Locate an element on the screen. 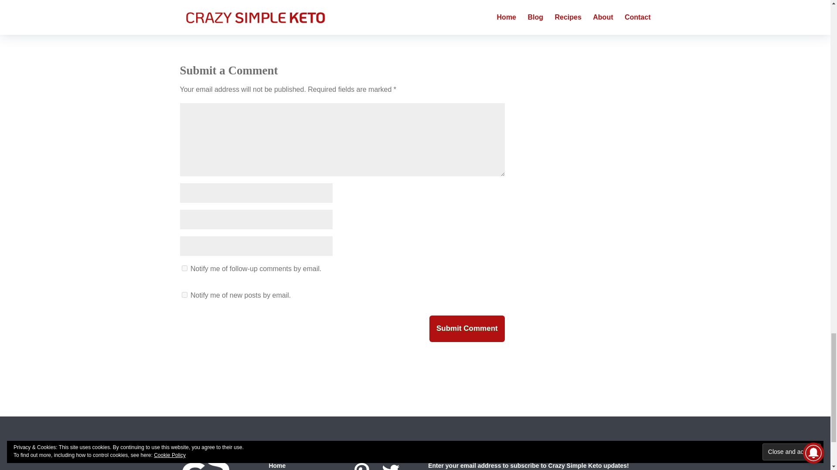 The width and height of the screenshot is (837, 470). subscribe is located at coordinates (184, 294).